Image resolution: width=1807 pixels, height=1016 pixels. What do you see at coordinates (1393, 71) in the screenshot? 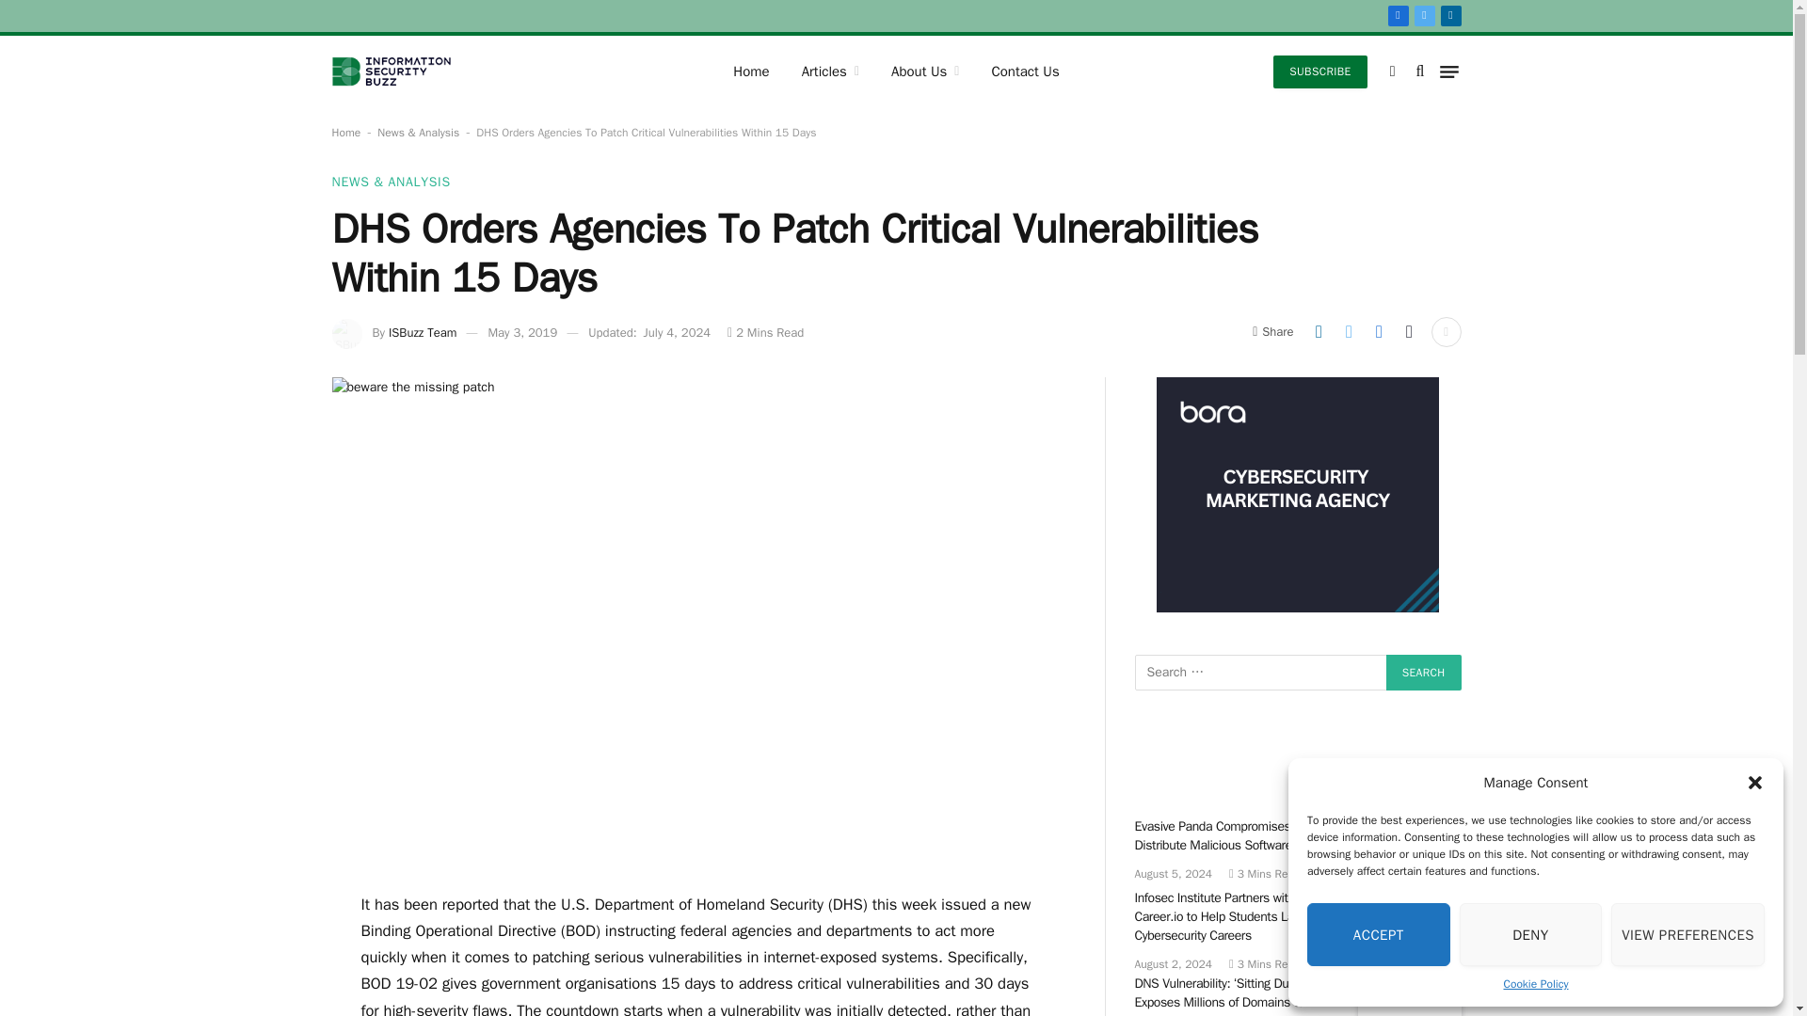
I see `Switch to Dark Design - easier on eyes.` at bounding box center [1393, 71].